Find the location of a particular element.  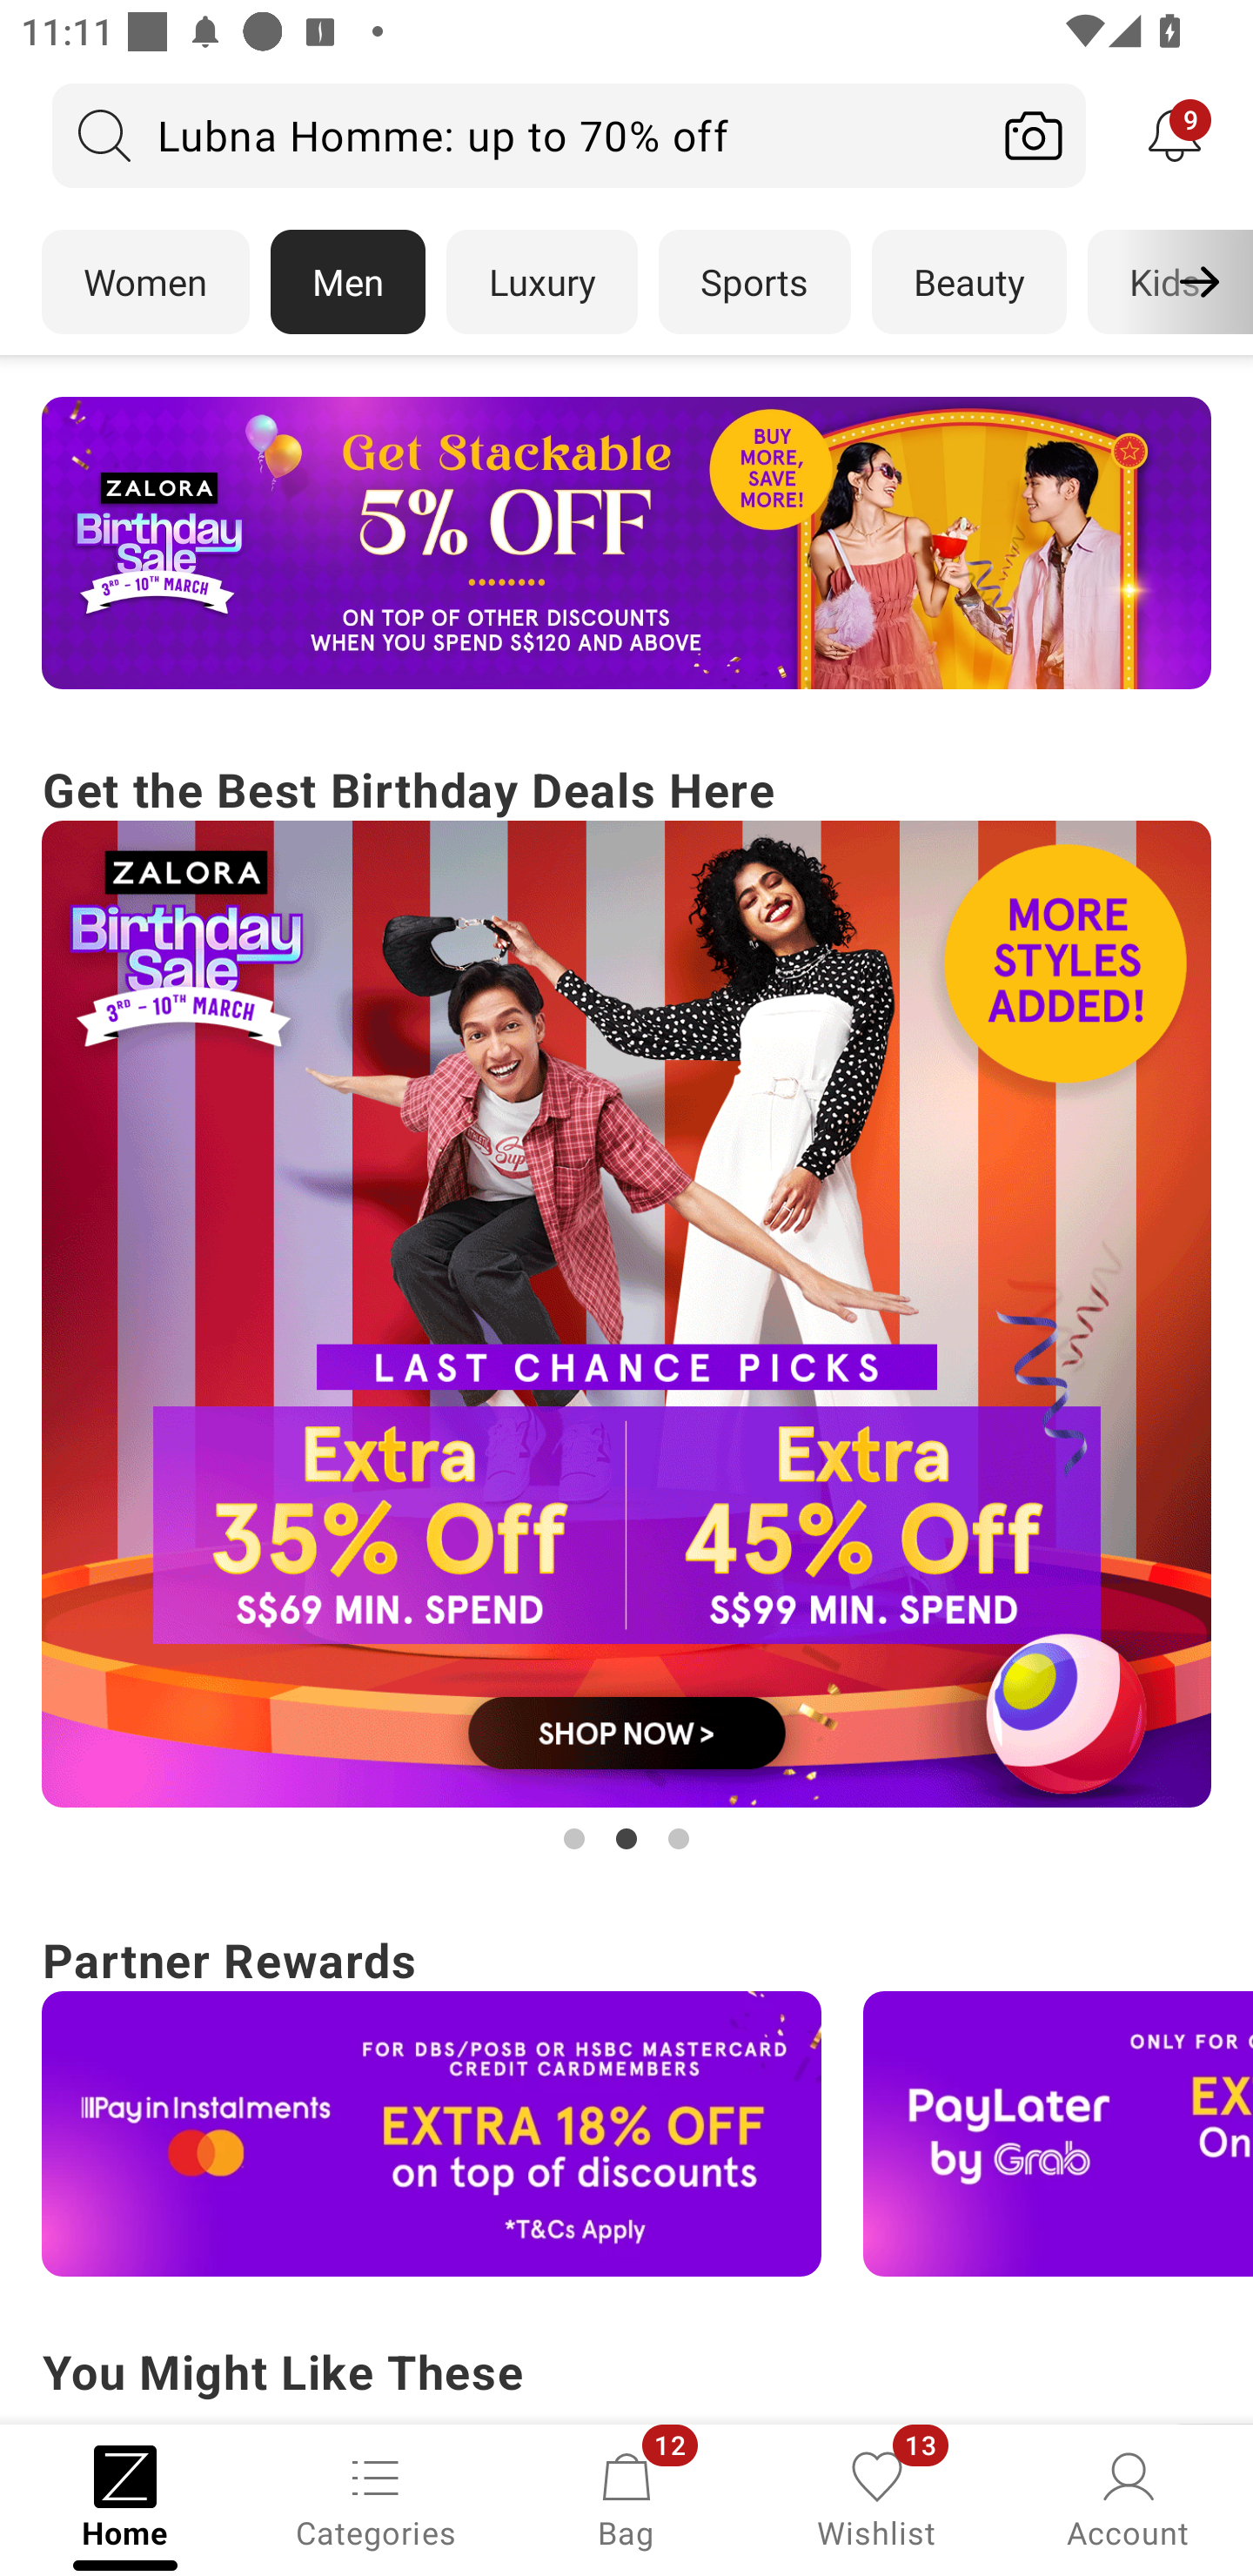

Partner Rewards Campaign banner Campaign banner is located at coordinates (626, 2099).